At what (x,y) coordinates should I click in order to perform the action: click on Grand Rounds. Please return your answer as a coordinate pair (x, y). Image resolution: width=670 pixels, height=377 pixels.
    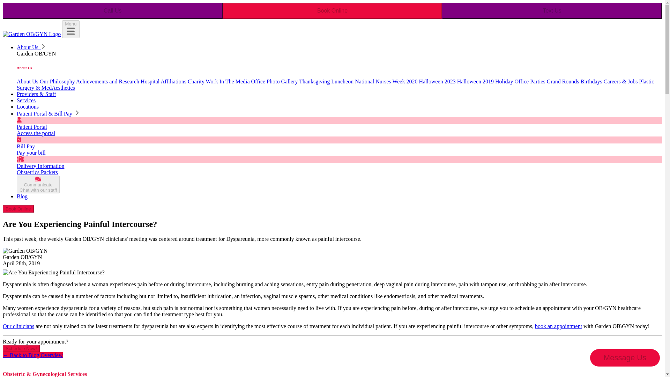
    Looking at the image, I should click on (27, 81).